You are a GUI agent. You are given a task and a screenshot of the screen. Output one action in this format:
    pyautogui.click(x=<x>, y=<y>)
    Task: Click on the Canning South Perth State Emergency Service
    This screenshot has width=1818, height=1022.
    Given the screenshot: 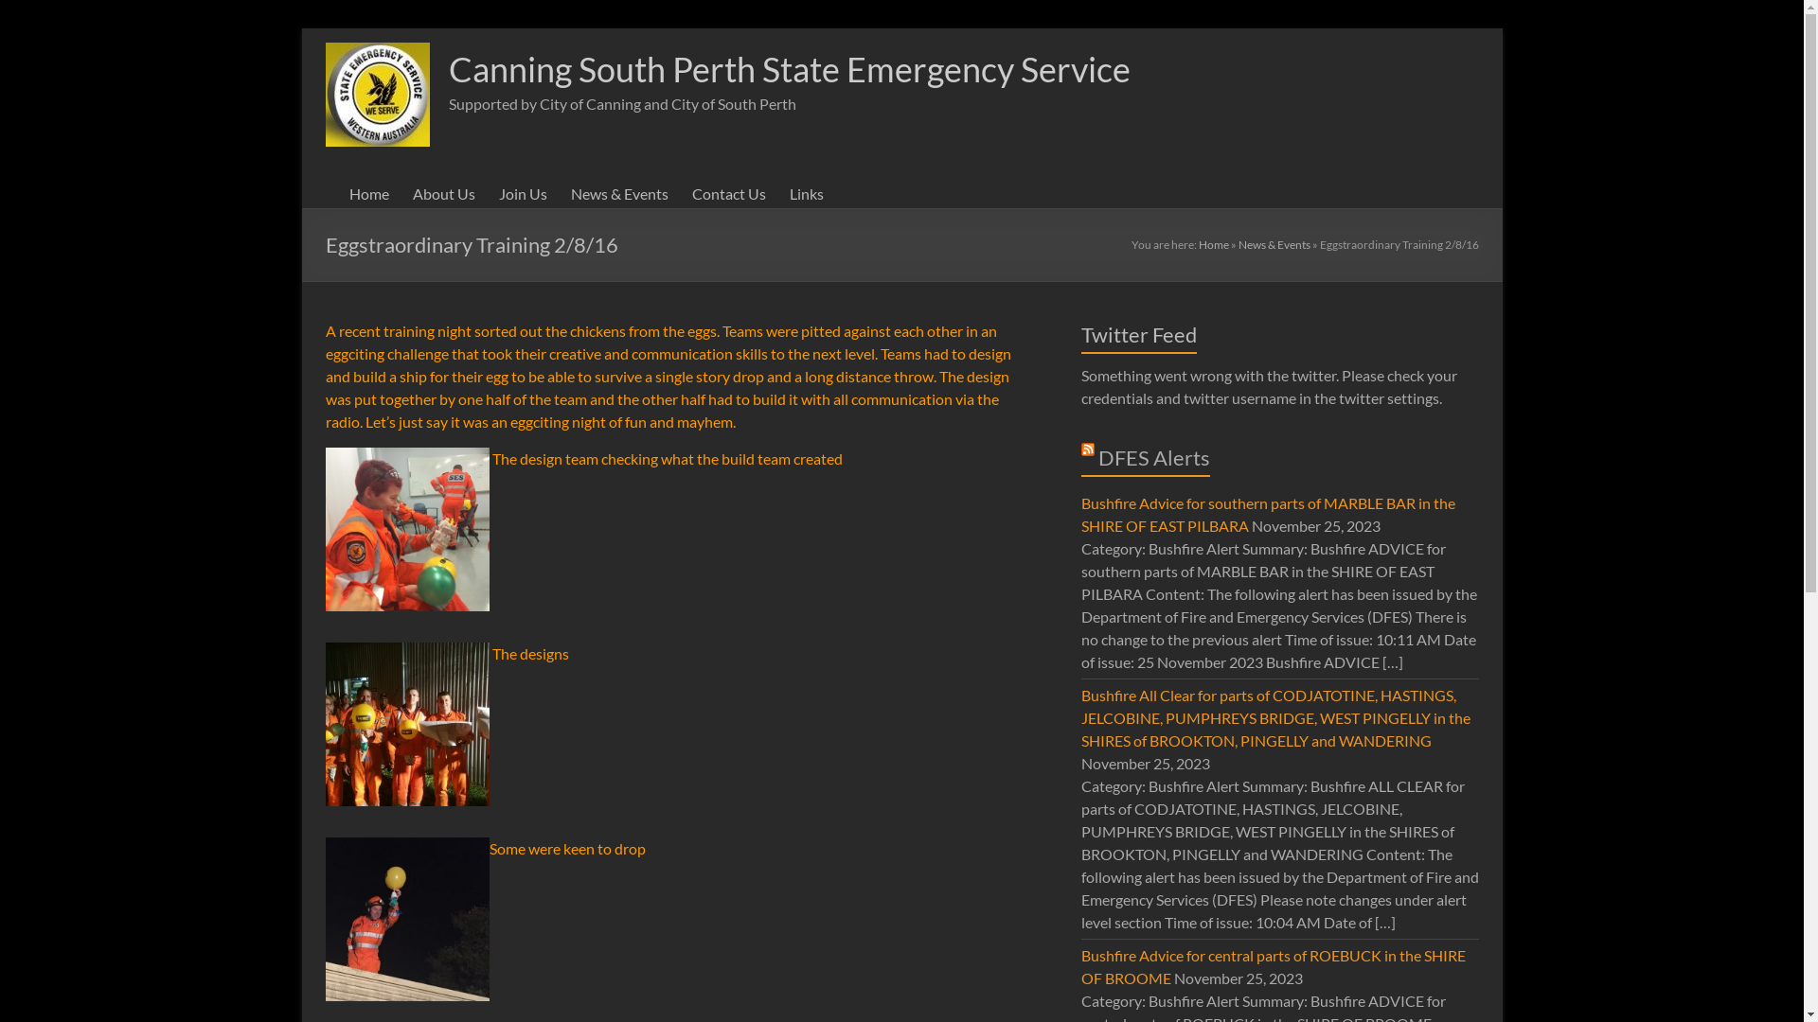 What is the action you would take?
    pyautogui.click(x=790, y=69)
    